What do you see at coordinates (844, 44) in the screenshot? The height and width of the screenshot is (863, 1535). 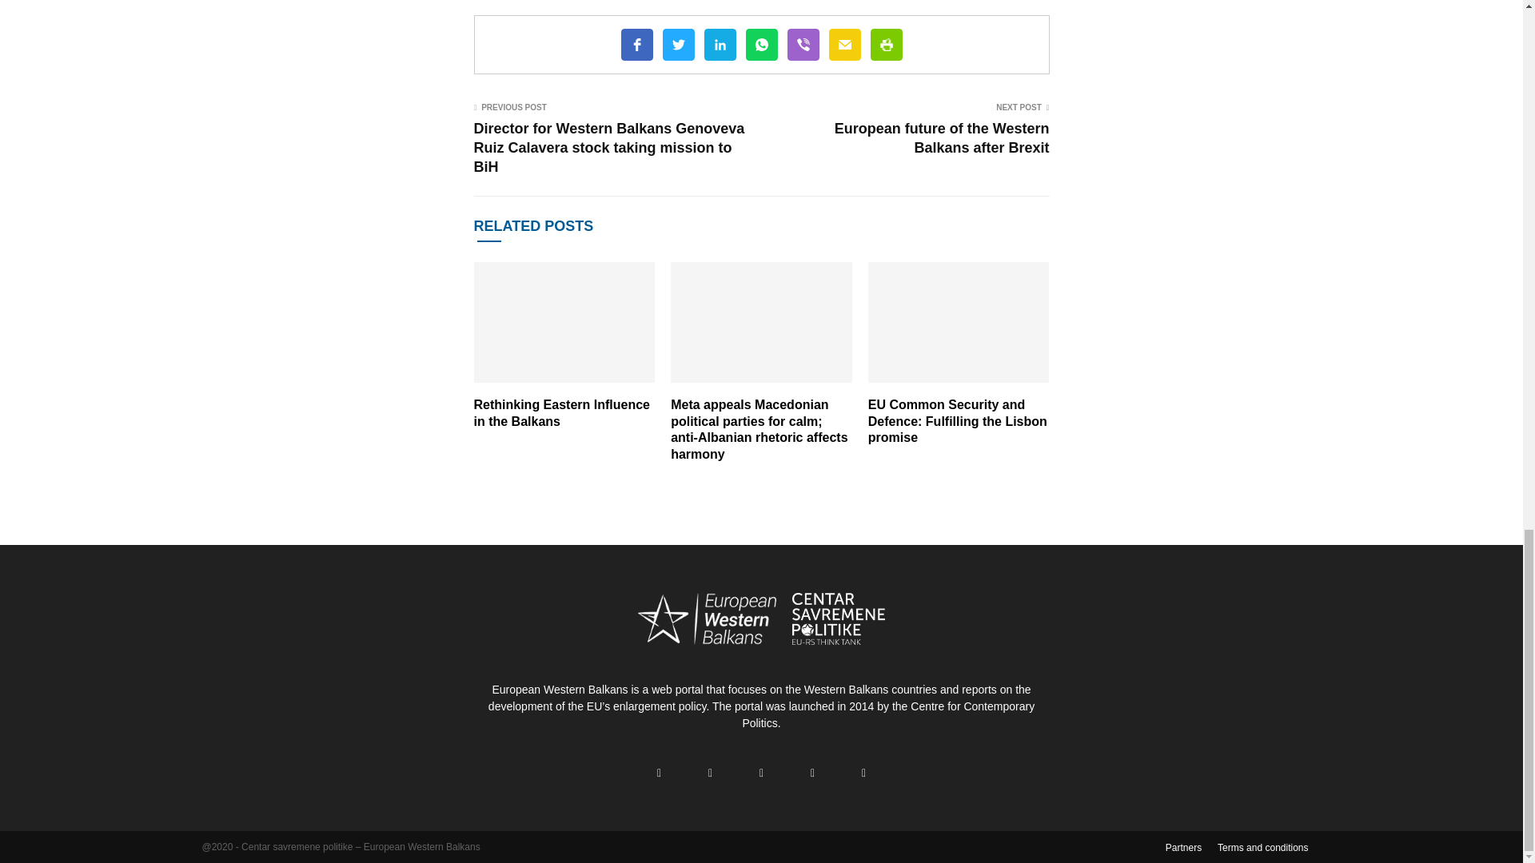 I see `Email` at bounding box center [844, 44].